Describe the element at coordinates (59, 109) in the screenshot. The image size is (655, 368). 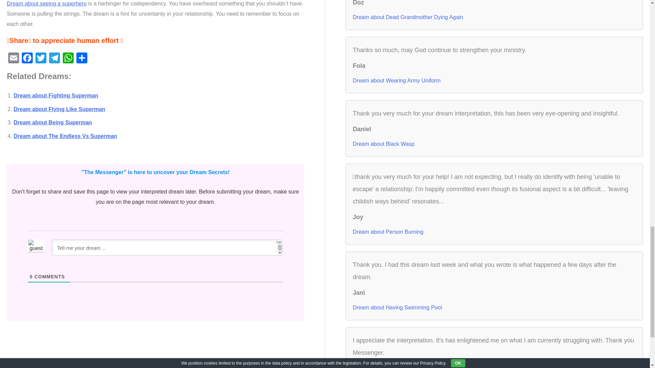
I see `Dream about Flying Like Superman` at that location.